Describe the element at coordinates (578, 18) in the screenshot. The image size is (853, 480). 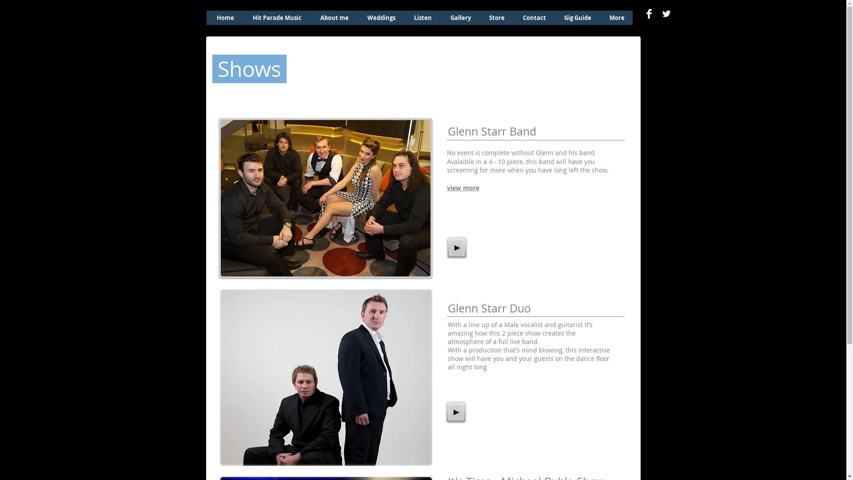
I see `Gig Guide` at that location.